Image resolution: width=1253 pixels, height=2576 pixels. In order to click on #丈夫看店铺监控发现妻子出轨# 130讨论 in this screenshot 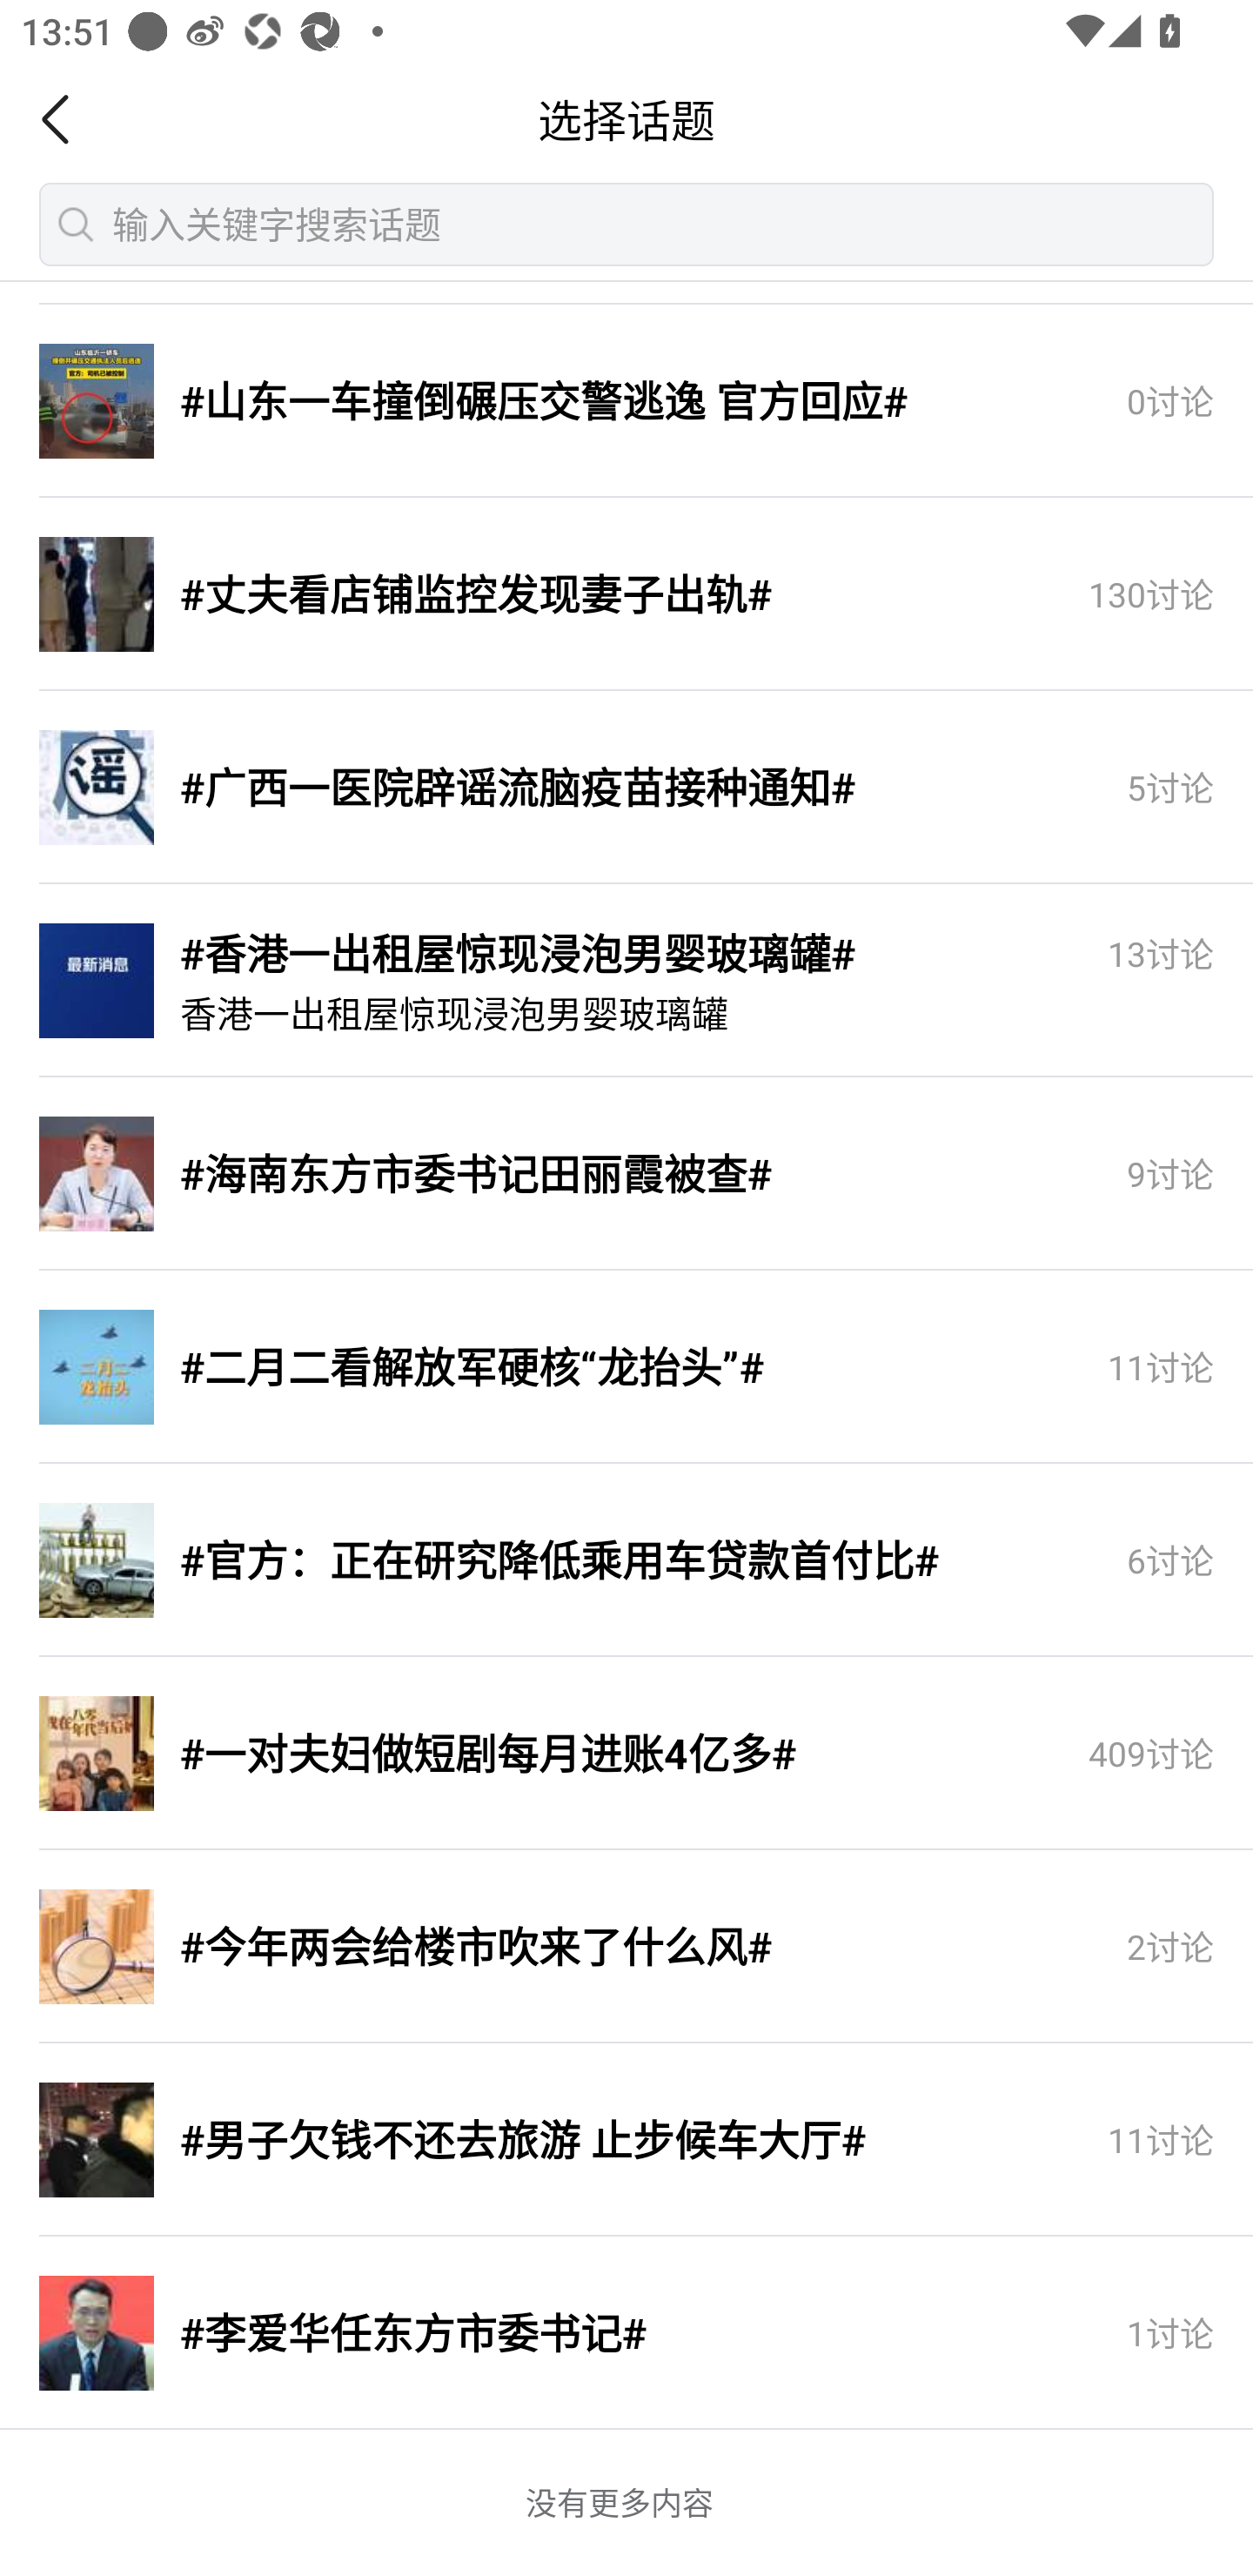, I will do `click(626, 594)`.